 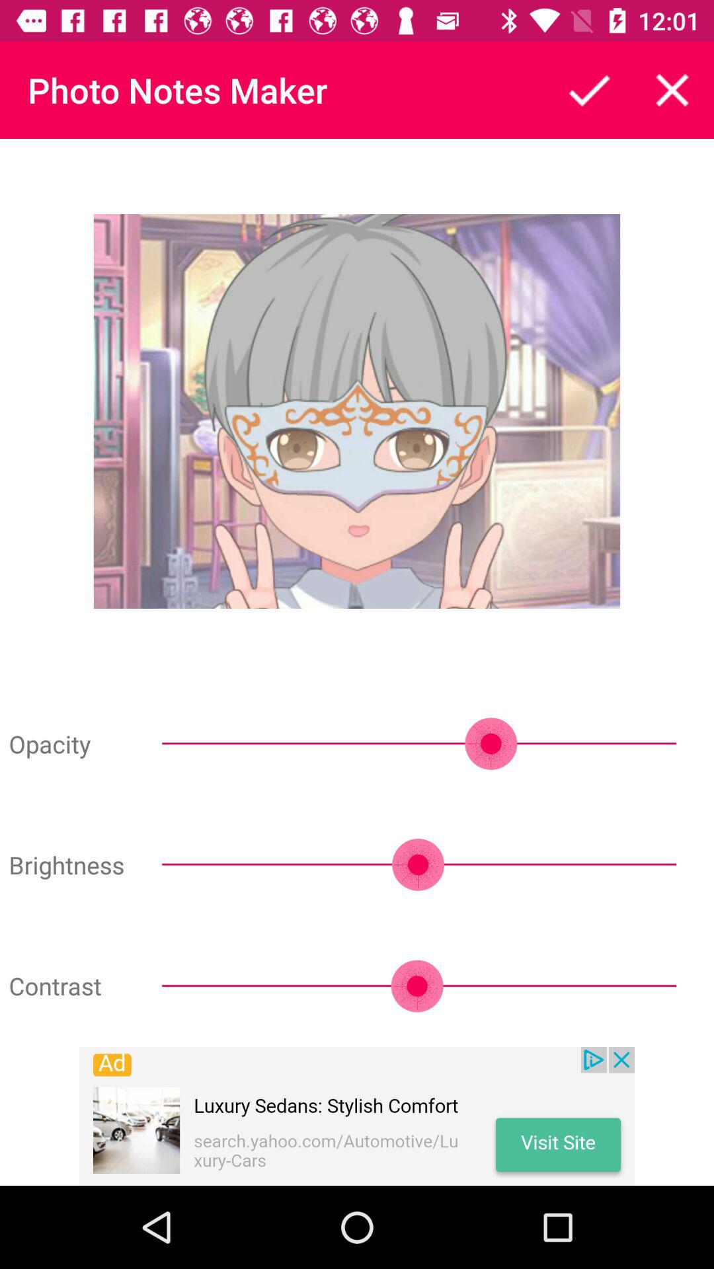 What do you see at coordinates (357, 1116) in the screenshot?
I see `open advertisement` at bounding box center [357, 1116].